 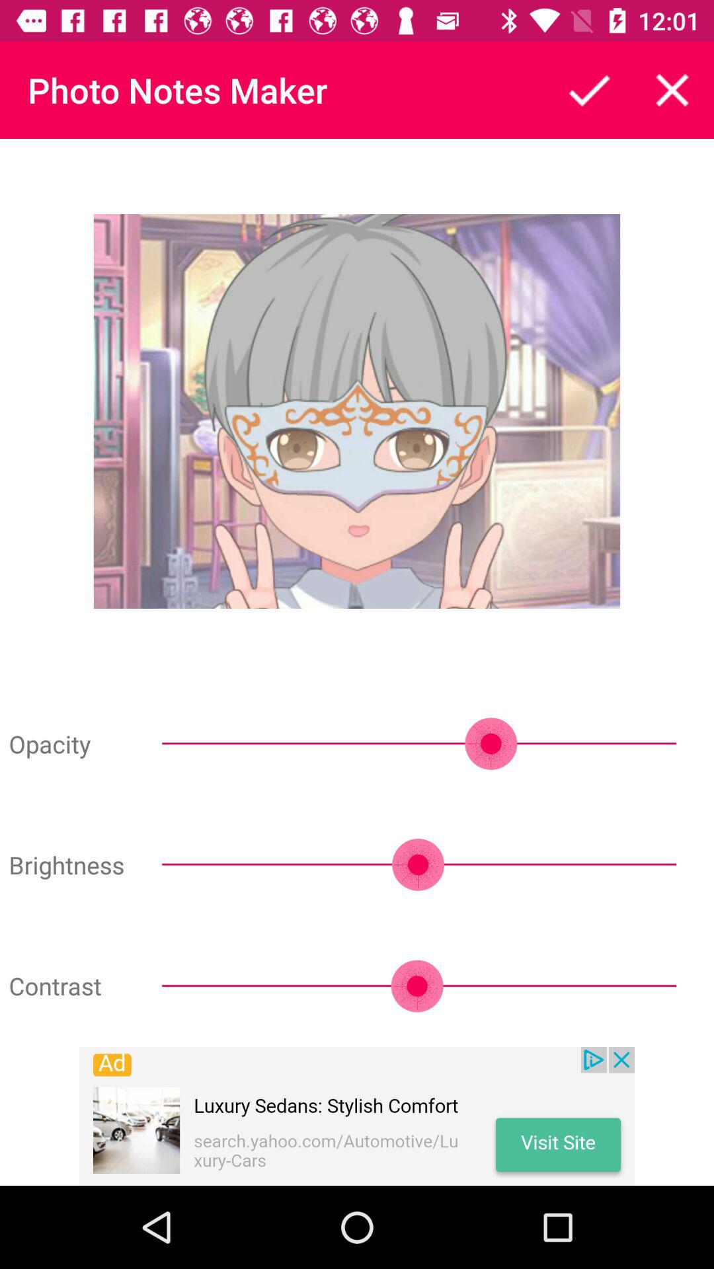 What do you see at coordinates (357, 1116) in the screenshot?
I see `open advertisement` at bounding box center [357, 1116].